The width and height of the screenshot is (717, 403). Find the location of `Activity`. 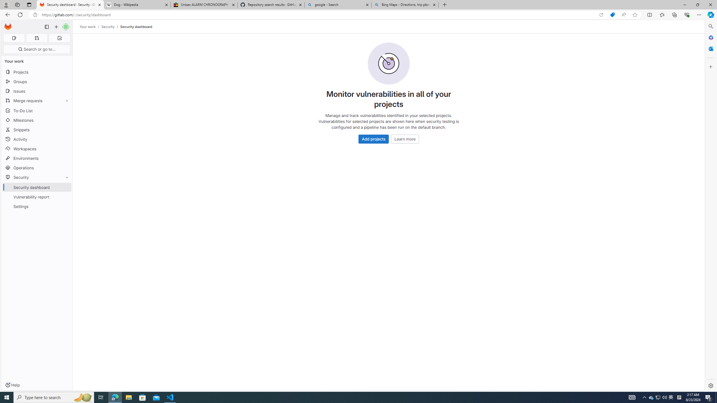

Activity is located at coordinates (37, 139).